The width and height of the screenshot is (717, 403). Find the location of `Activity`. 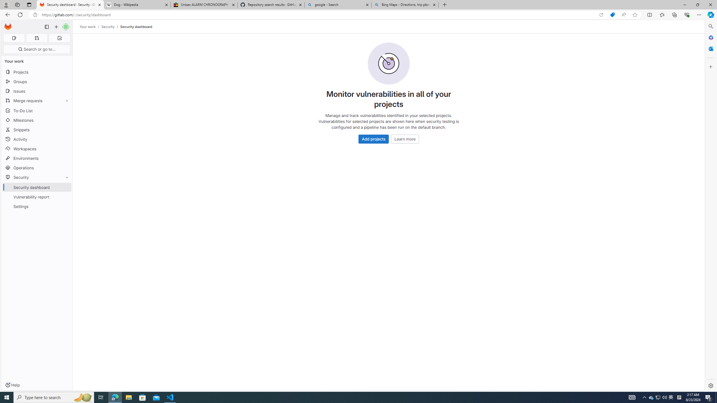

Activity is located at coordinates (37, 139).